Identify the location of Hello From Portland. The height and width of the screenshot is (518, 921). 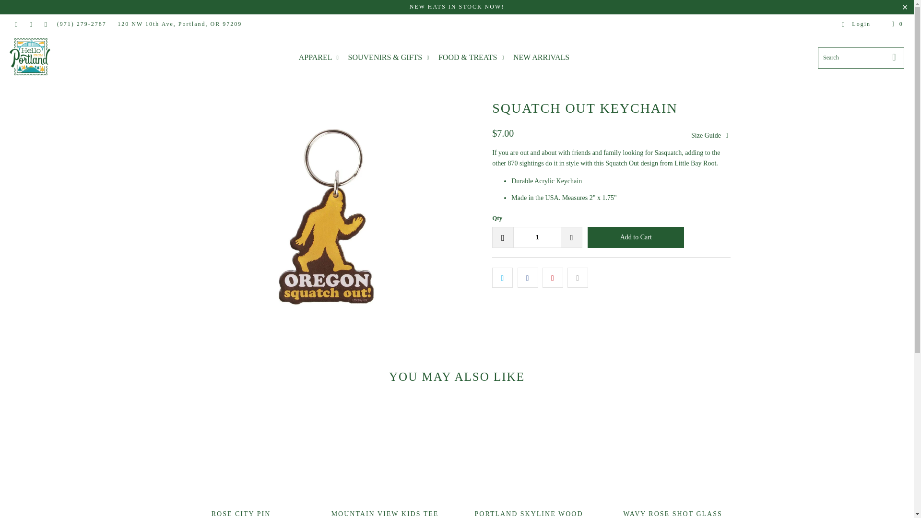
(30, 58).